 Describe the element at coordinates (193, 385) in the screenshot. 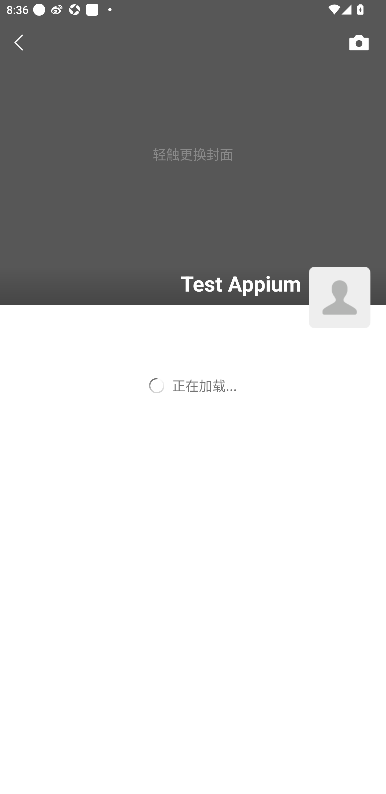

I see `正在加载...` at that location.